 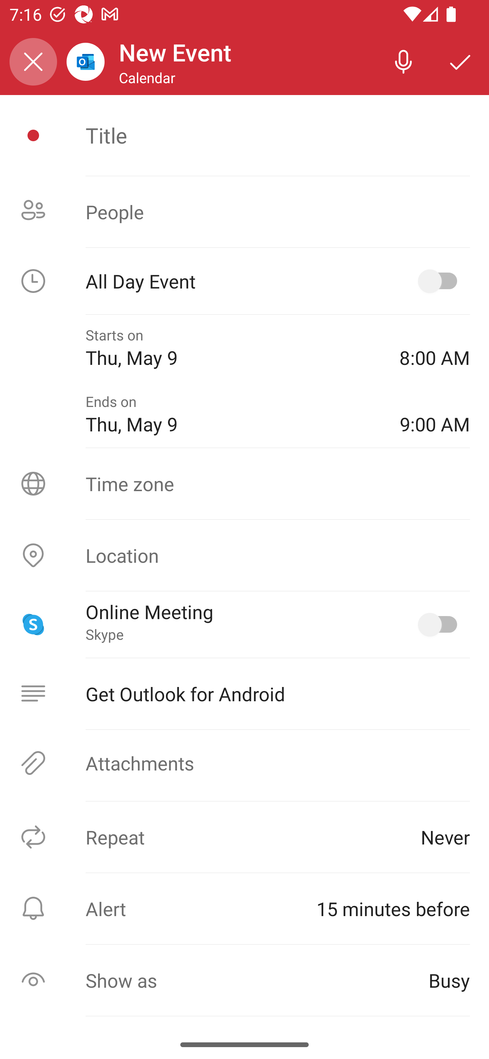 I want to click on Online Meeting, Skype selected, so click(x=440, y=624).